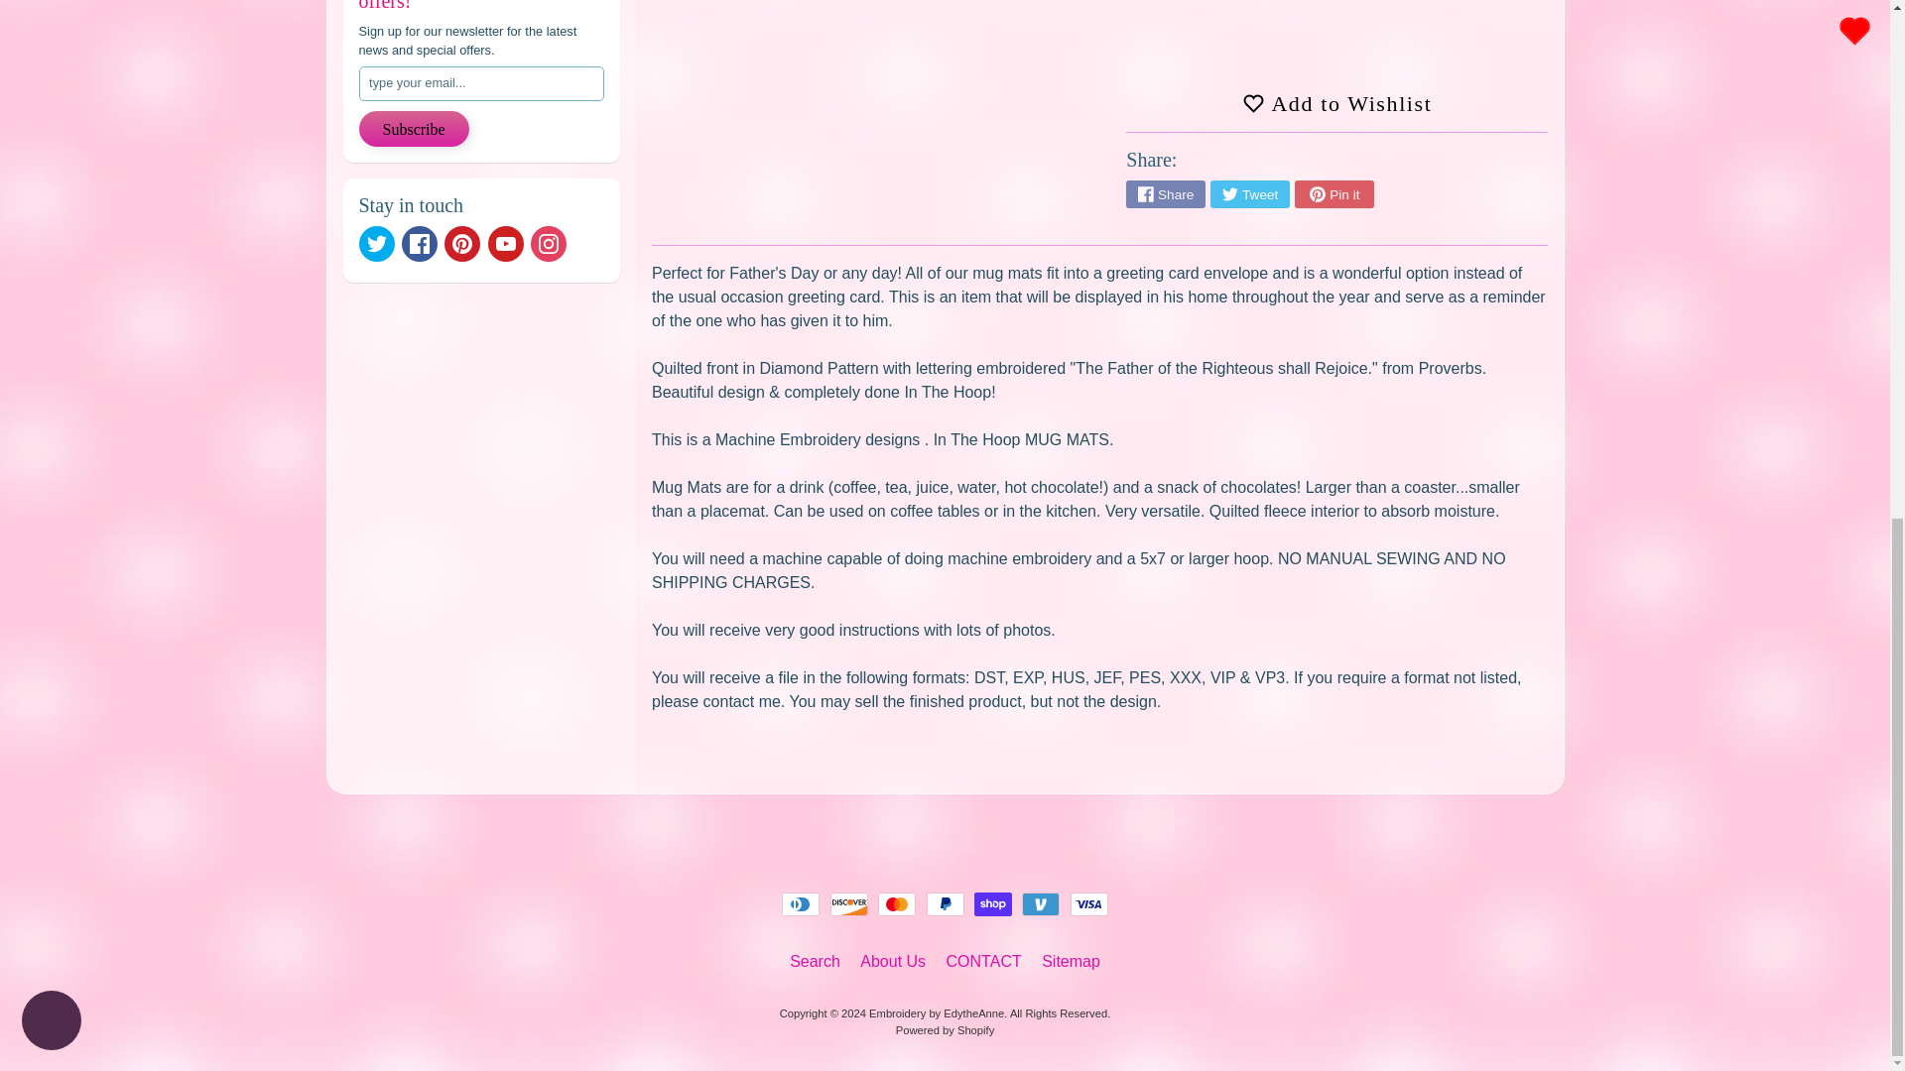 This screenshot has width=1905, height=1071. Describe the element at coordinates (992, 904) in the screenshot. I see `Shop Pay` at that location.